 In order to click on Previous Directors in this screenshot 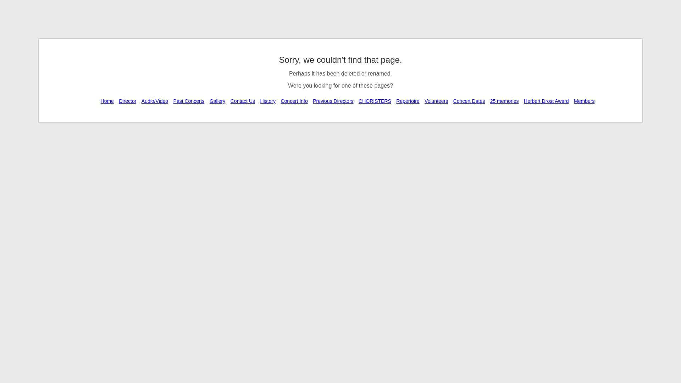, I will do `click(333, 101)`.